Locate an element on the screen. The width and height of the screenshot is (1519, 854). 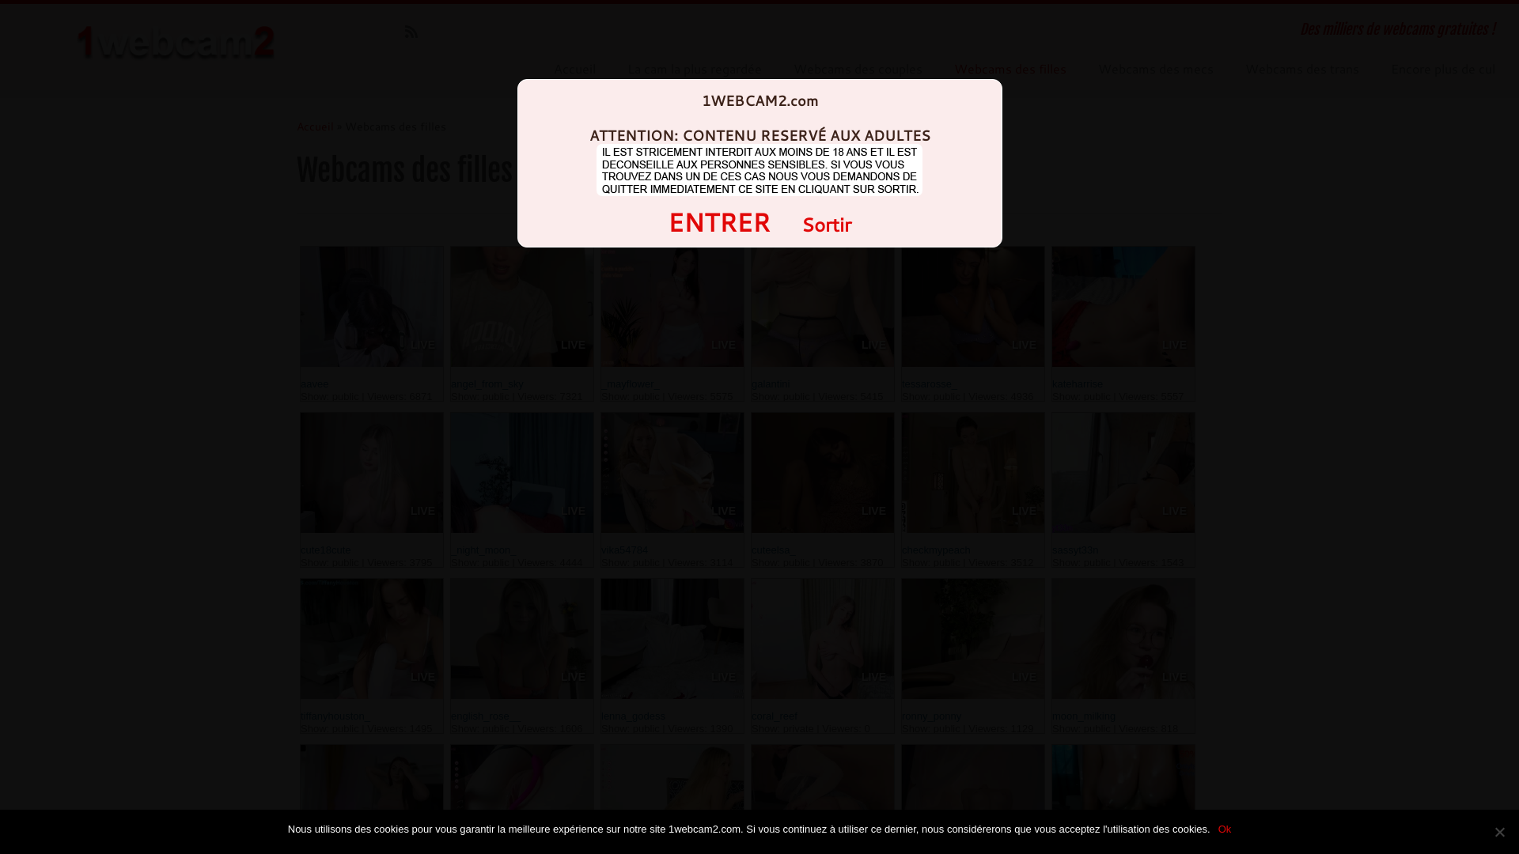
LIVE is located at coordinates (1174, 677).